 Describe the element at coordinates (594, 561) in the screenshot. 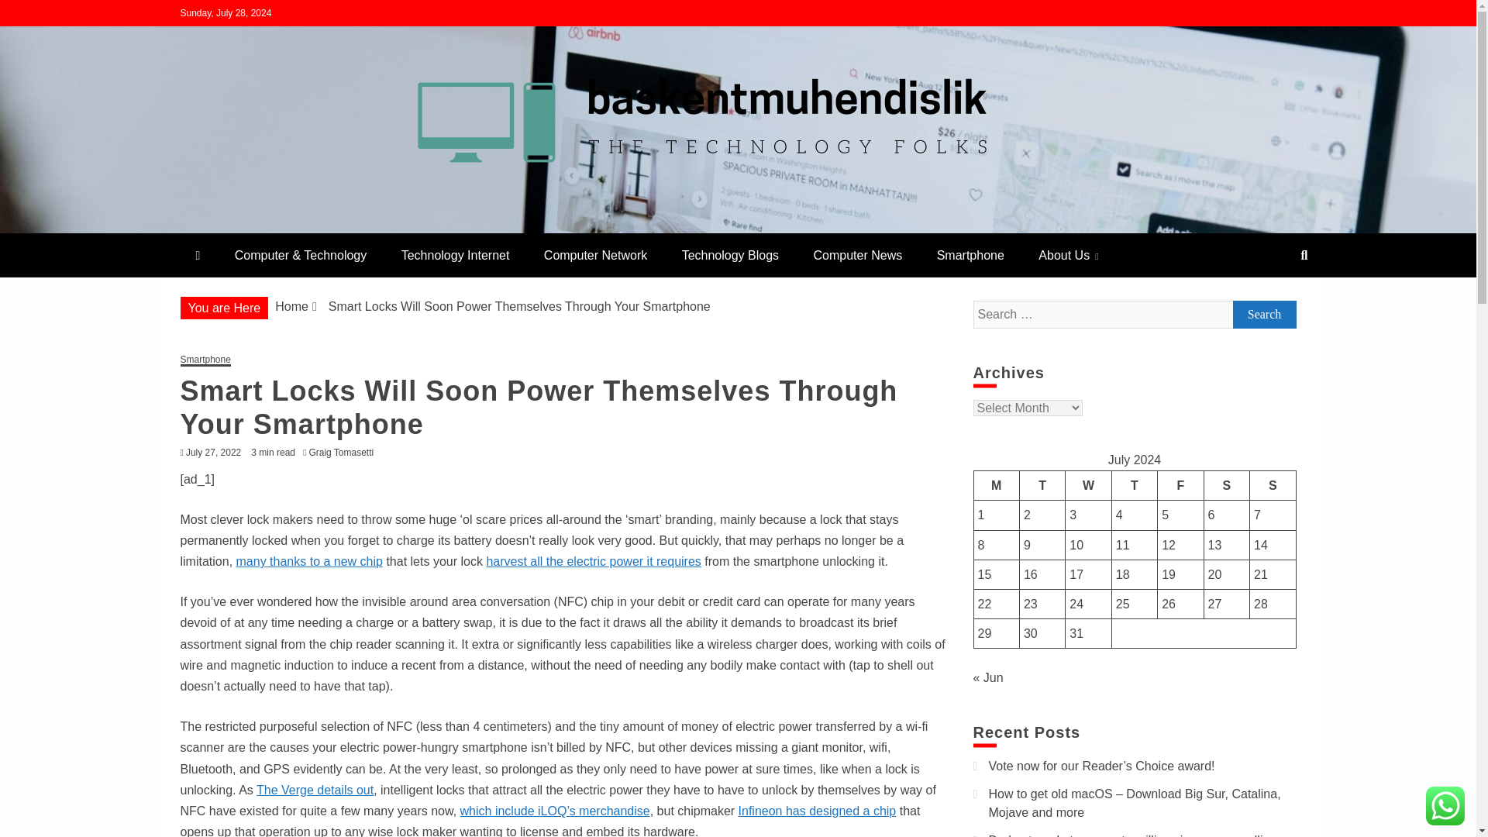

I see `harvest all the electric power it requires` at that location.